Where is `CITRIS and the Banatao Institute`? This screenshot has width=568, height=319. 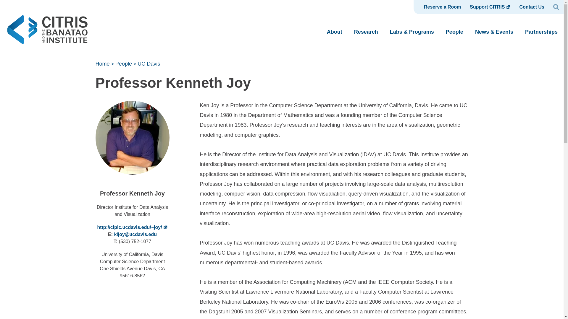 CITRIS and the Banatao Institute is located at coordinates (46, 50).